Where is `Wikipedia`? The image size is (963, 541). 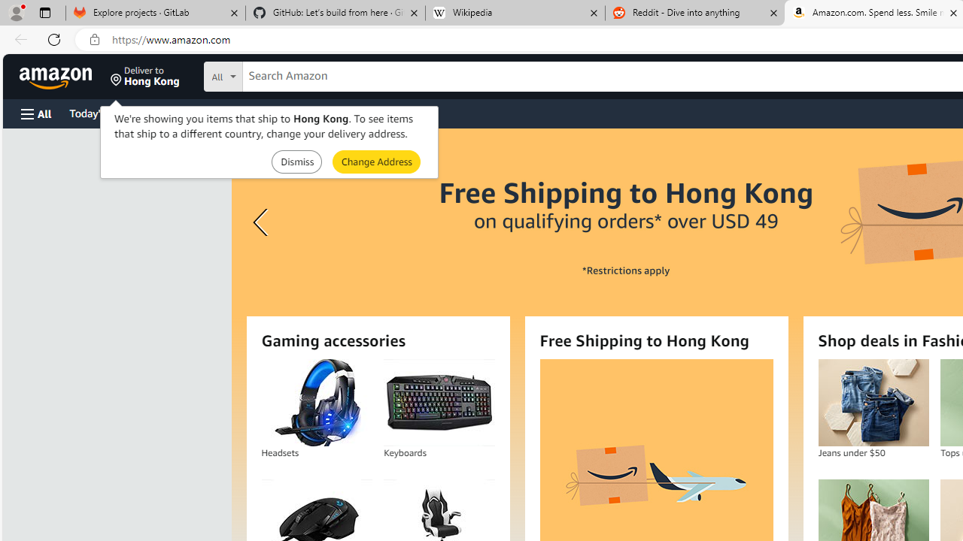 Wikipedia is located at coordinates (515, 14).